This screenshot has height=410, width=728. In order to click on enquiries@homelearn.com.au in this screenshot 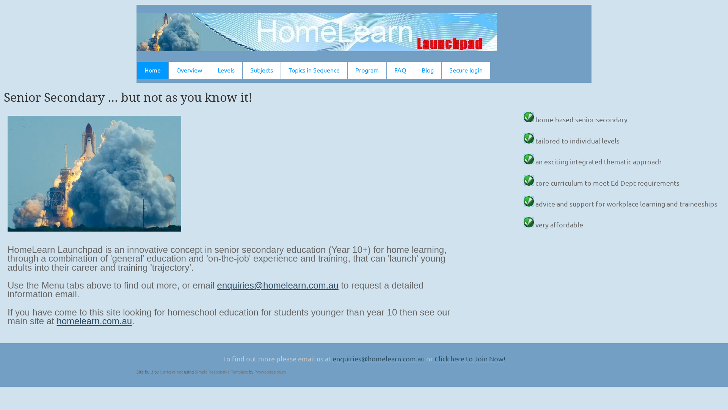, I will do `click(278, 285)`.